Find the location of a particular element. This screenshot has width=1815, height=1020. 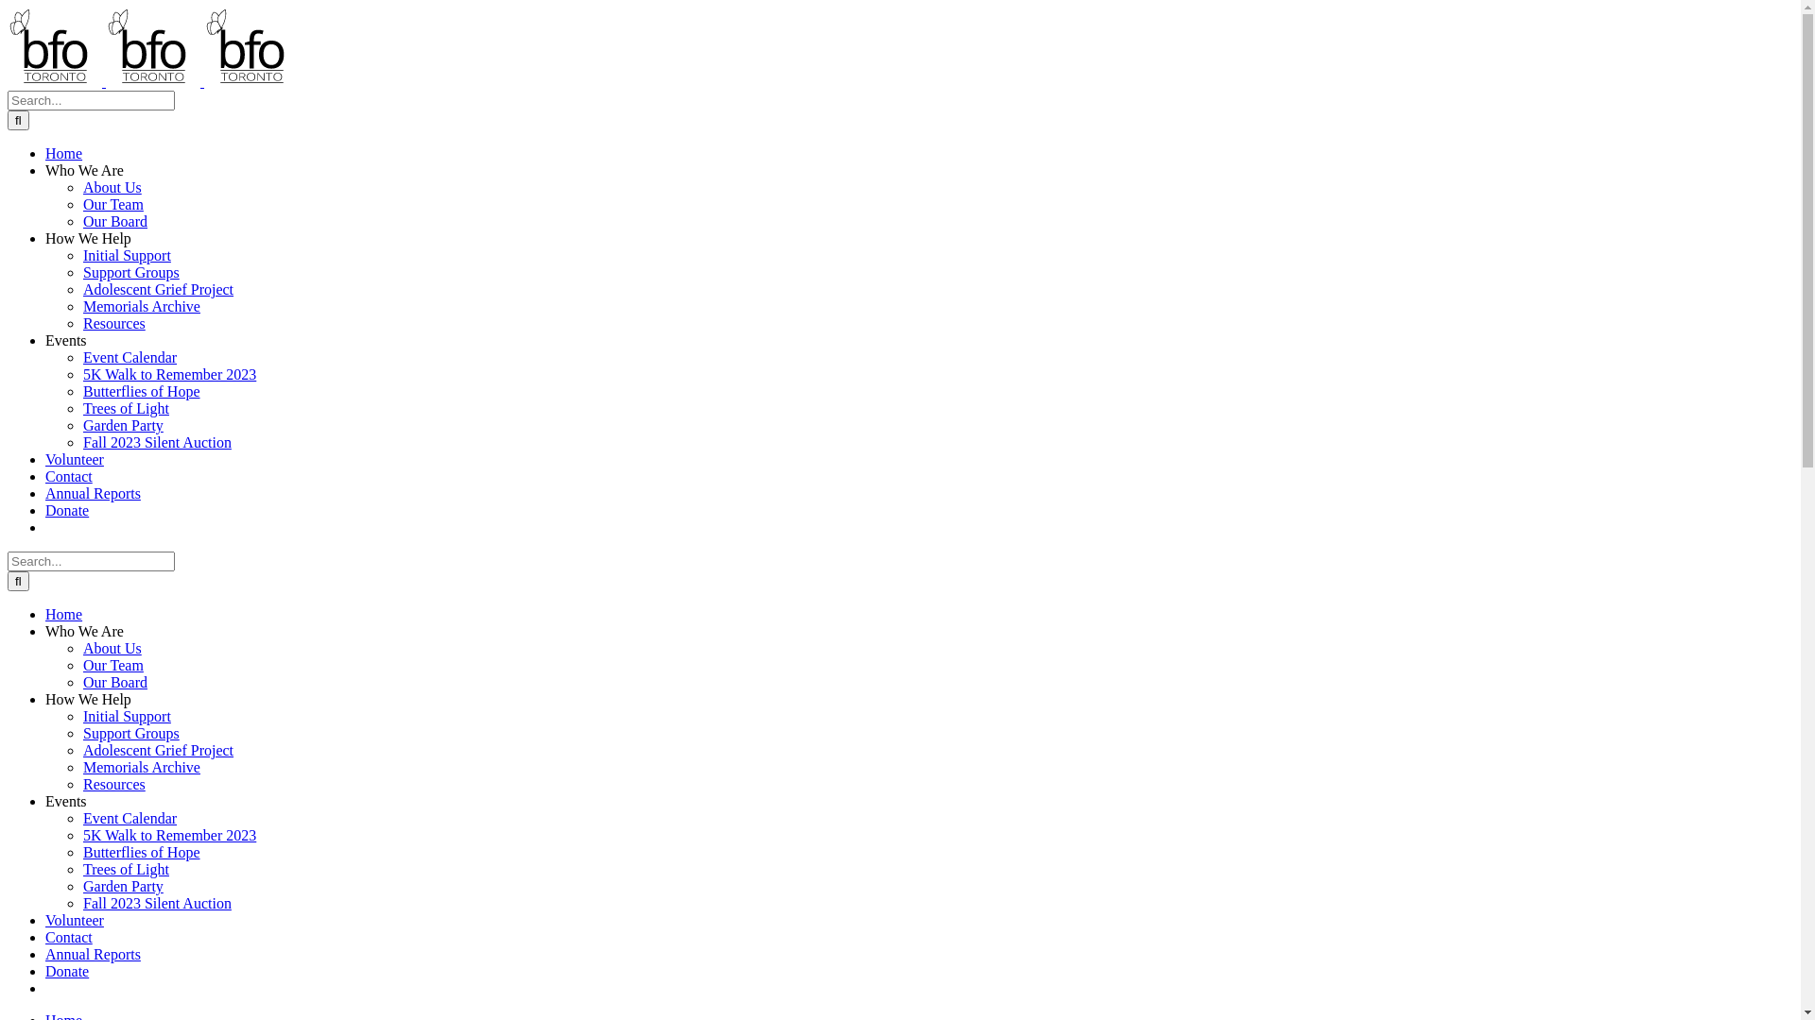

Contact is located at coordinates (69, 476).